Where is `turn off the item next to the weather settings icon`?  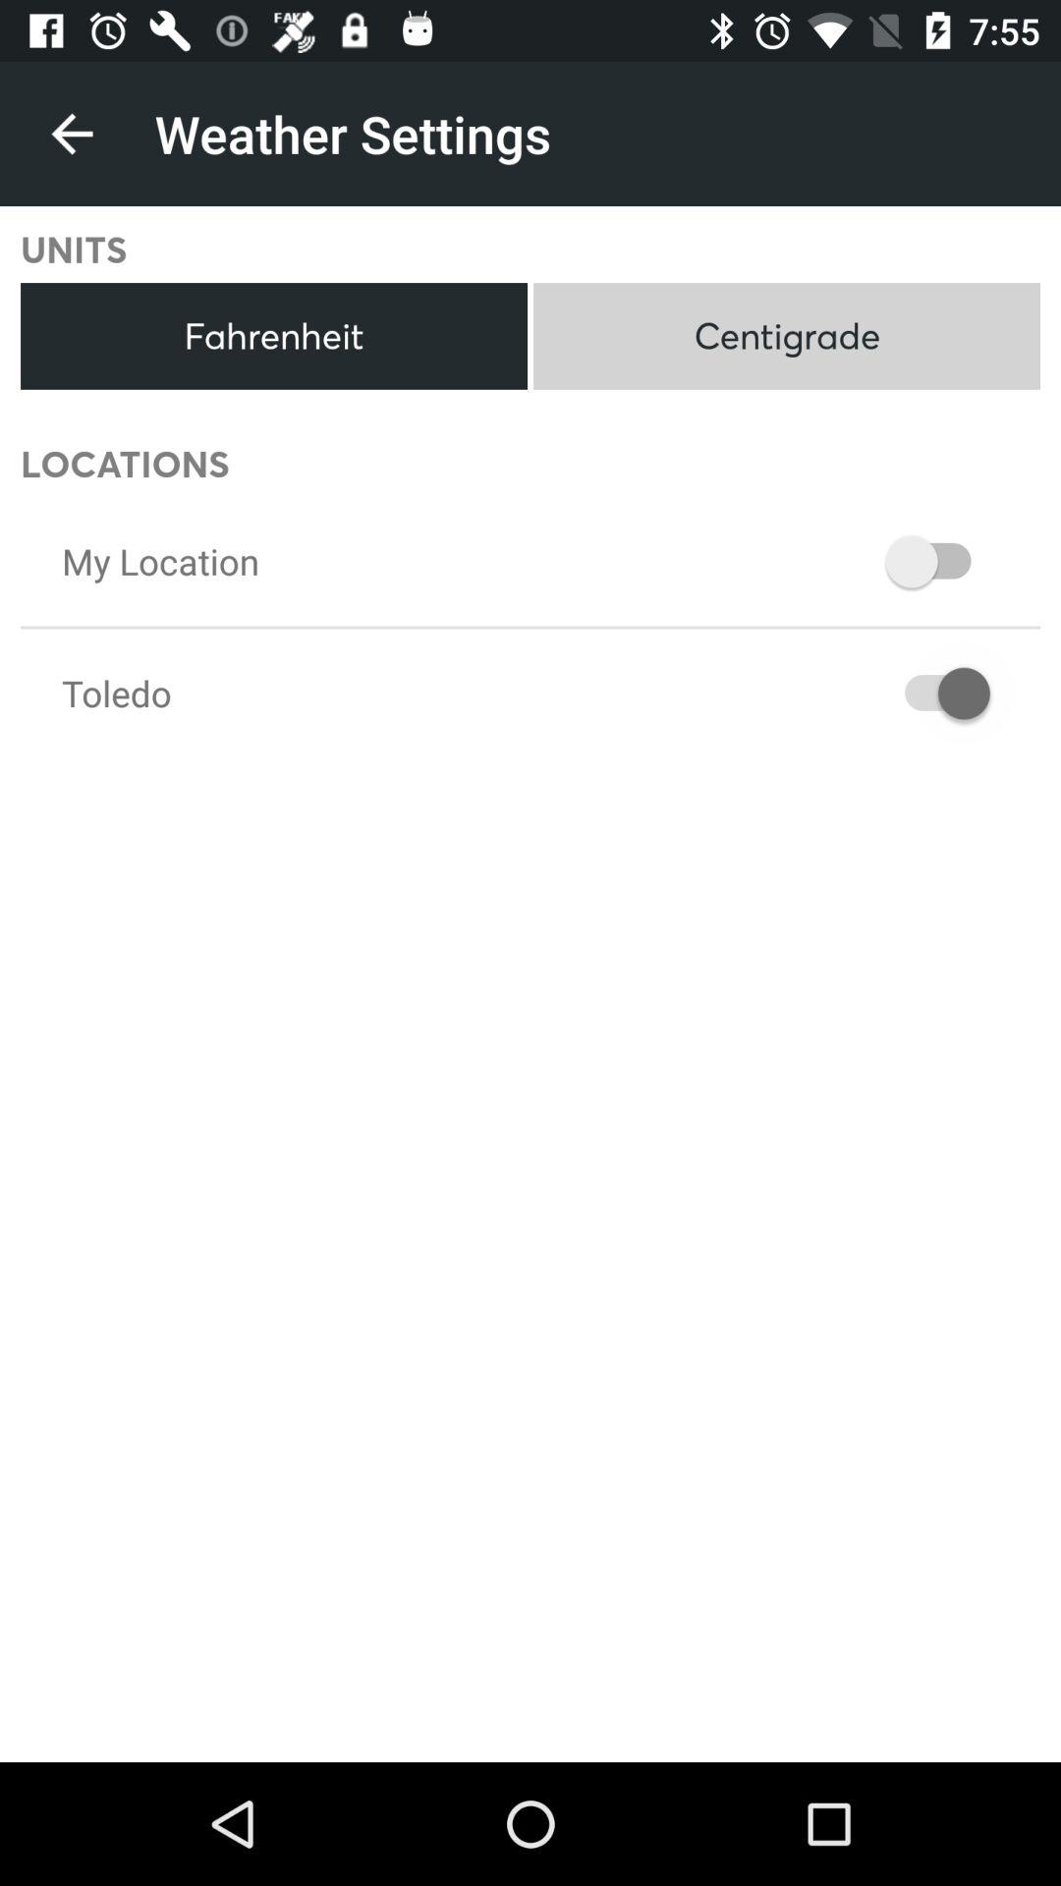 turn off the item next to the weather settings icon is located at coordinates (72, 134).